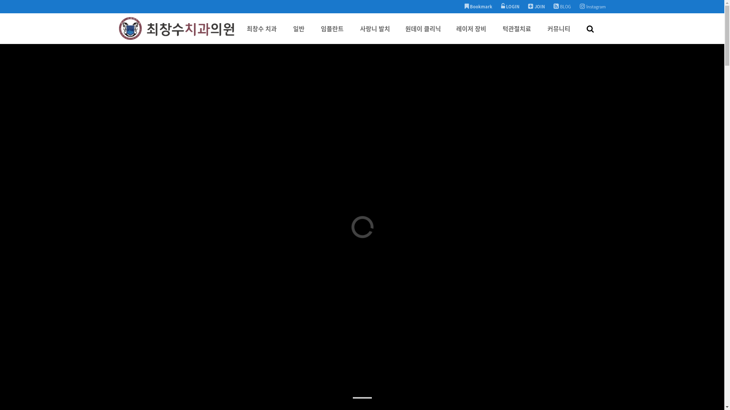  What do you see at coordinates (592, 7) in the screenshot?
I see `Instagram` at bounding box center [592, 7].